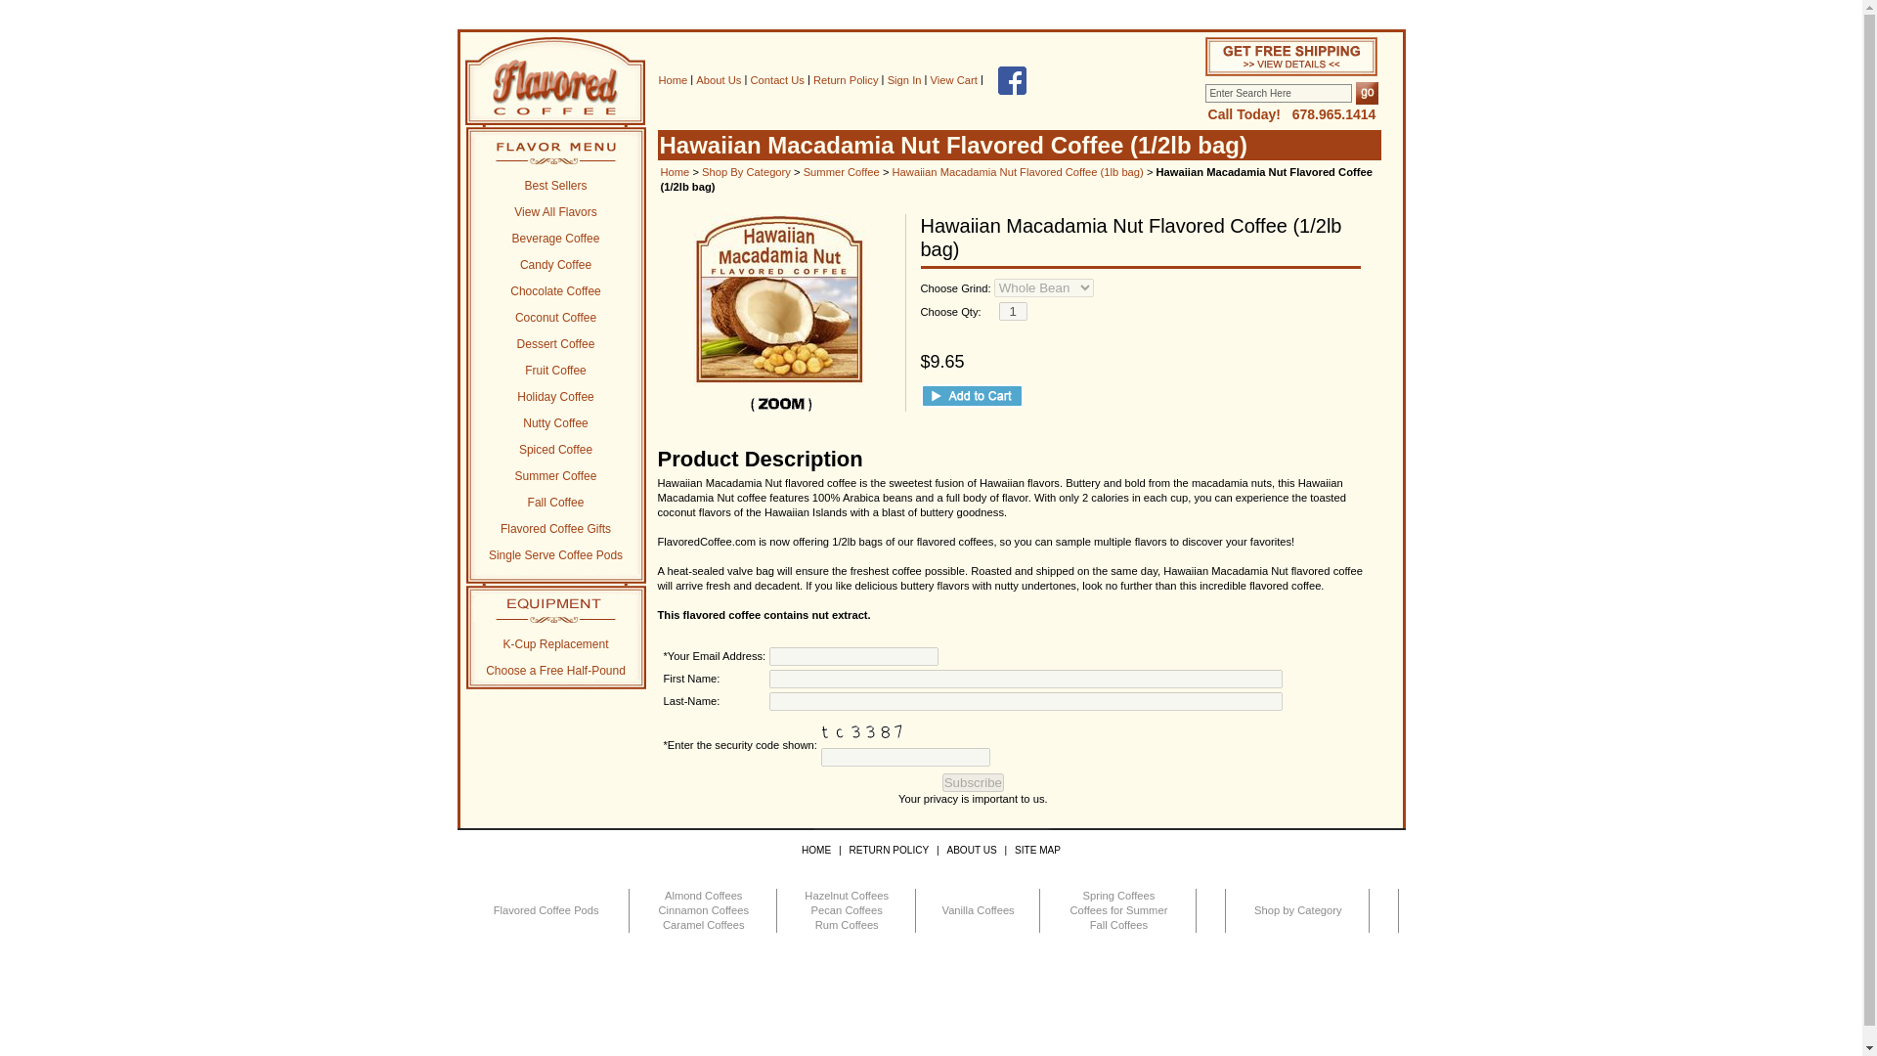 This screenshot has width=1877, height=1056. What do you see at coordinates (555, 370) in the screenshot?
I see `Fruit Coffee` at bounding box center [555, 370].